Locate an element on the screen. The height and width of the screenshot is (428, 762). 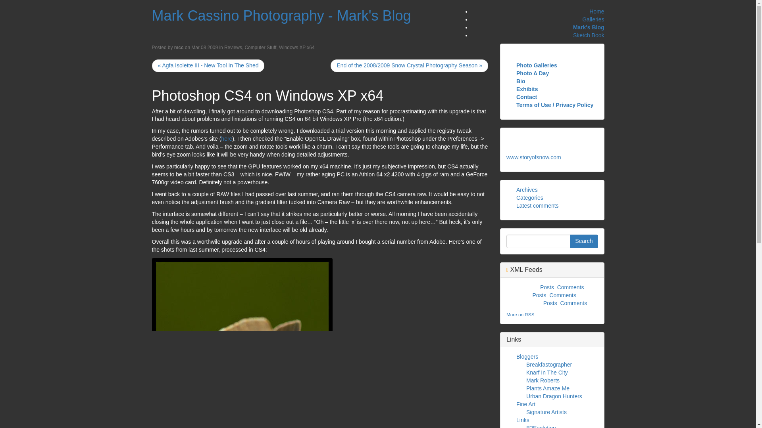
Home is located at coordinates (597, 11).